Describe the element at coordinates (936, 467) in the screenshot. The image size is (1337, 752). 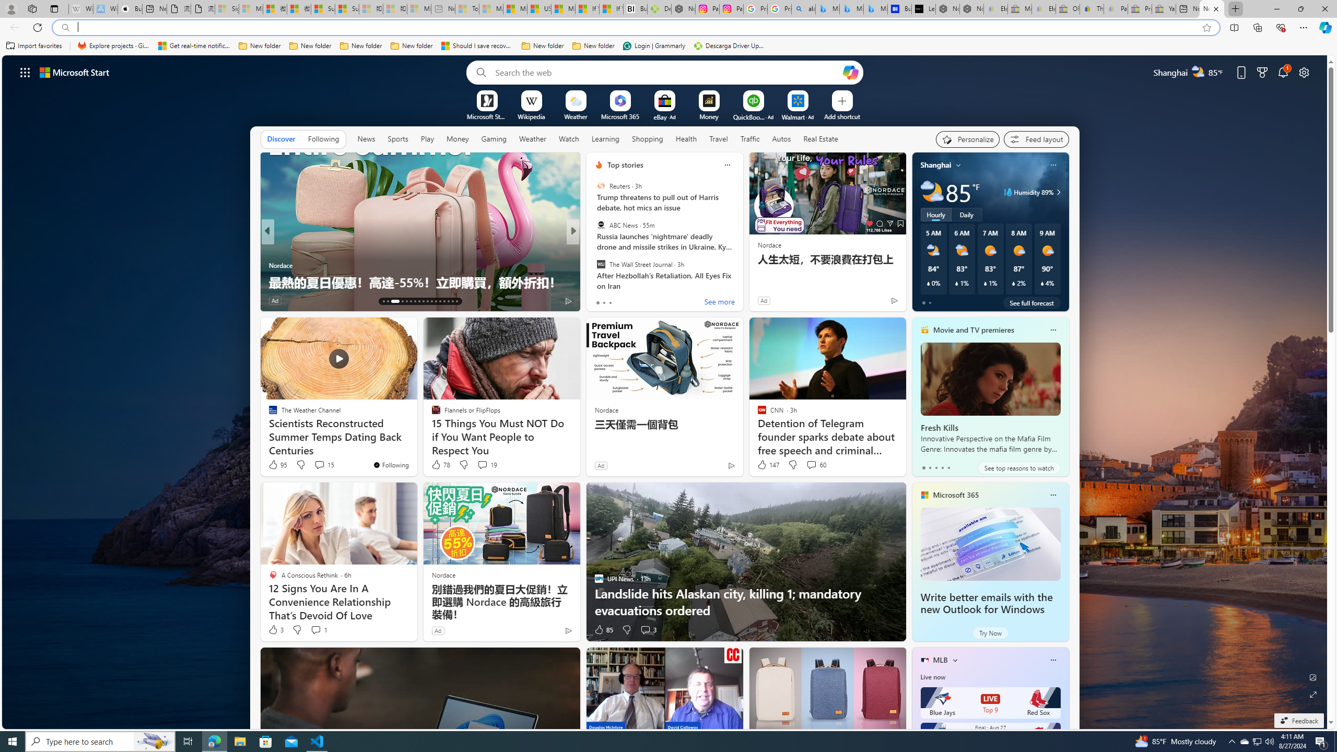
I see `tab-2` at that location.